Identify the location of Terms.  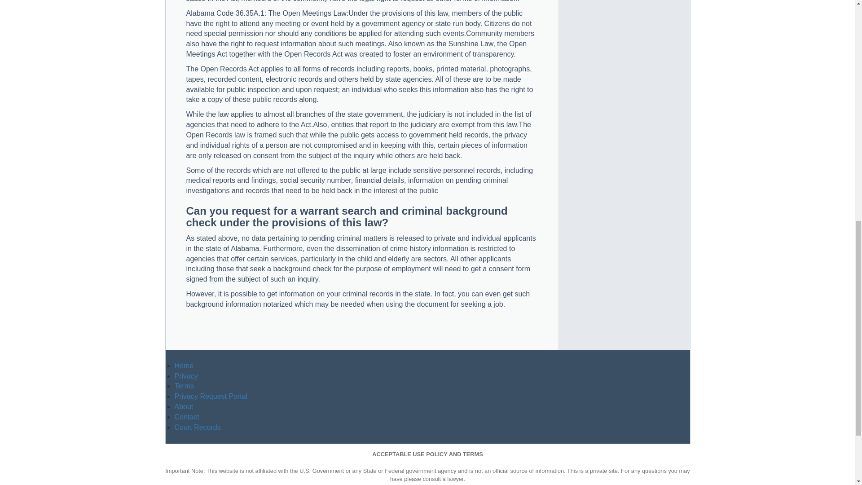
(184, 386).